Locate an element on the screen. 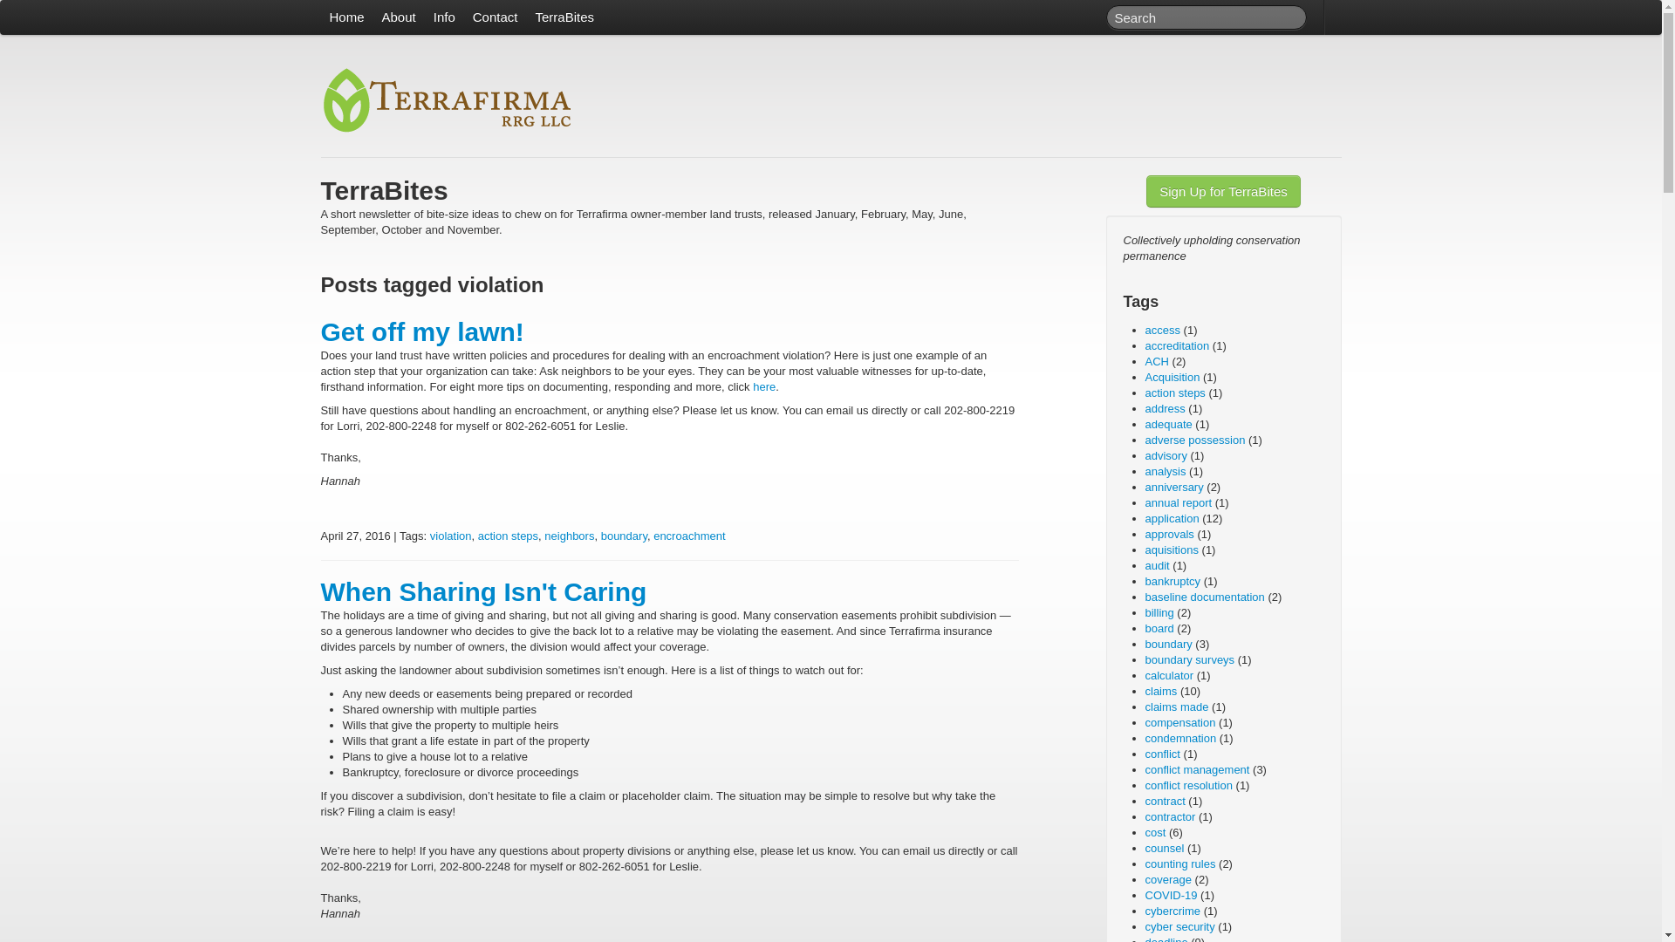 Image resolution: width=1675 pixels, height=942 pixels. application is located at coordinates (1171, 518).